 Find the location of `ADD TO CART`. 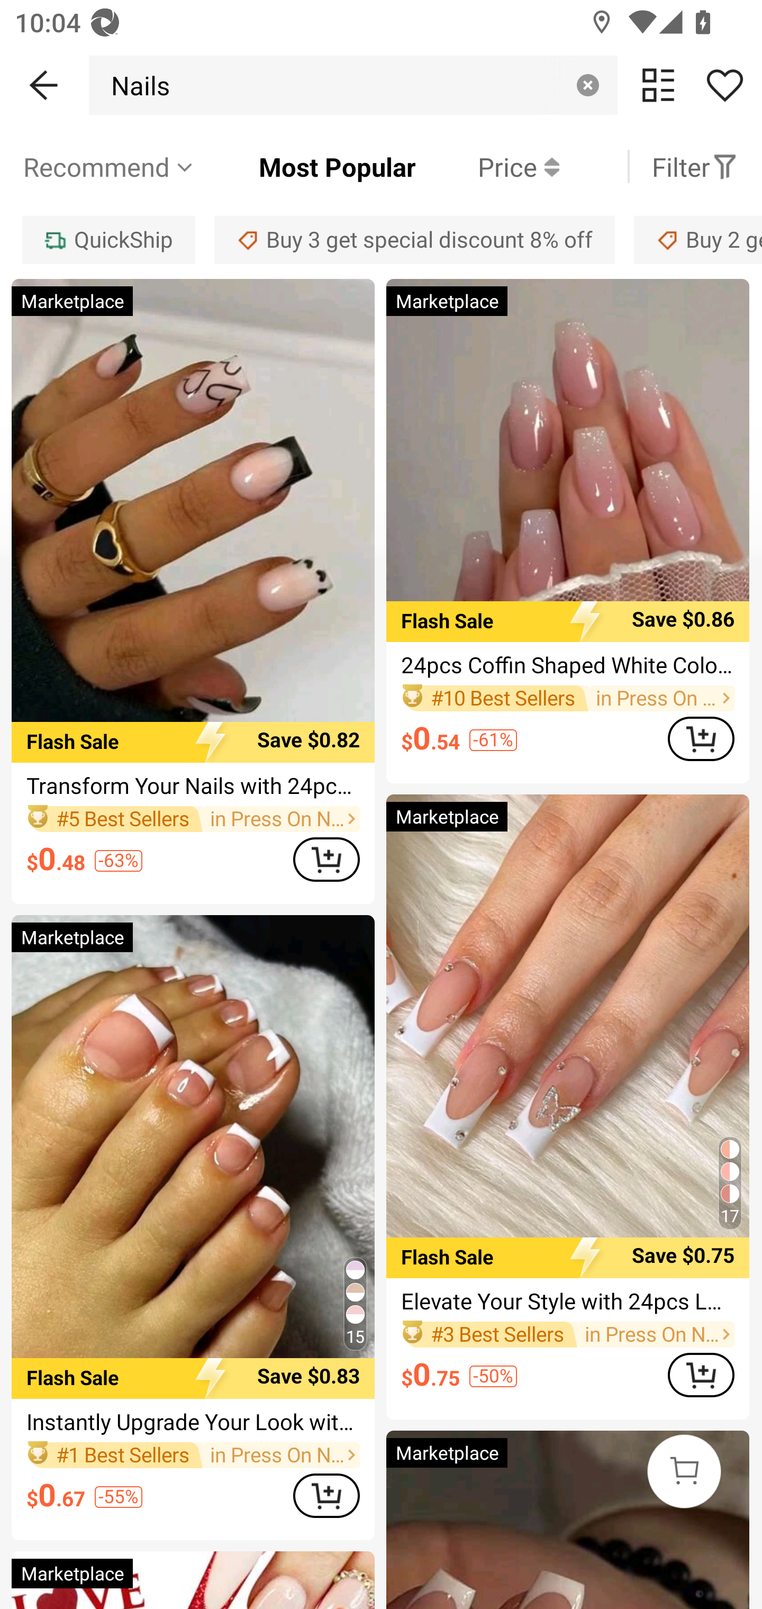

ADD TO CART is located at coordinates (326, 1495).